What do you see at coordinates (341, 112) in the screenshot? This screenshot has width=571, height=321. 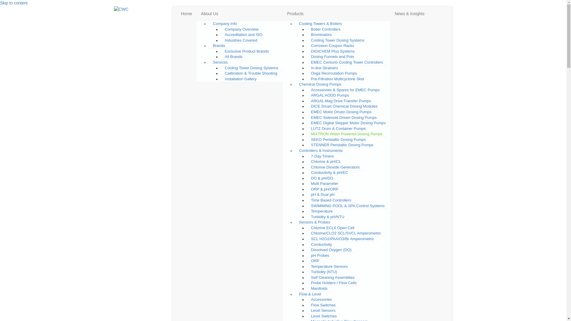 I see `EMEC Motor Driven Dosing Pumps` at bounding box center [341, 112].